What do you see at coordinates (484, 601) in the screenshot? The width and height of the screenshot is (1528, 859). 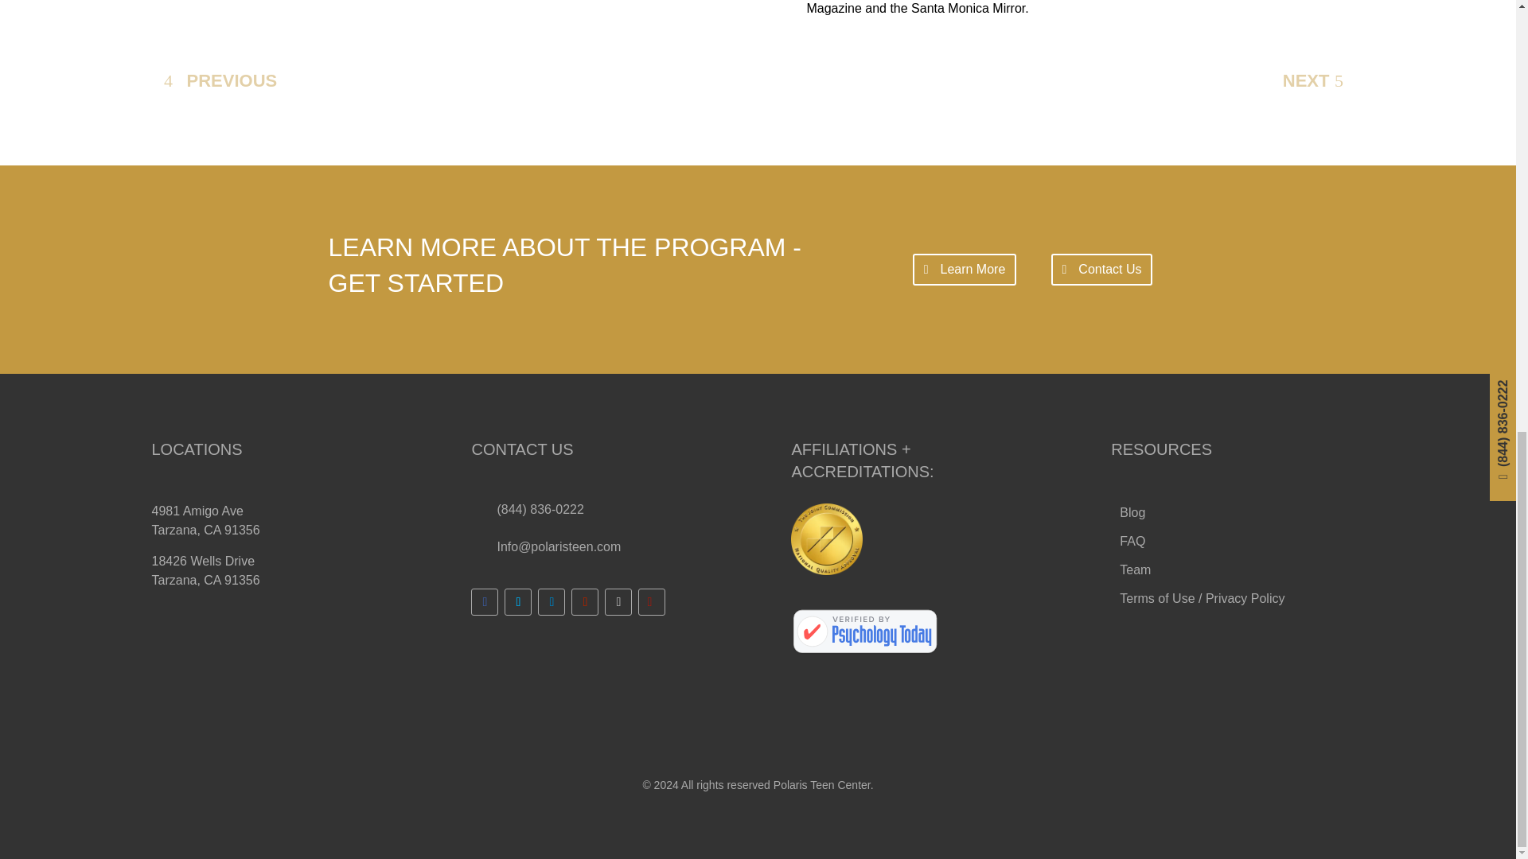 I see `Follow on Facebook` at bounding box center [484, 601].